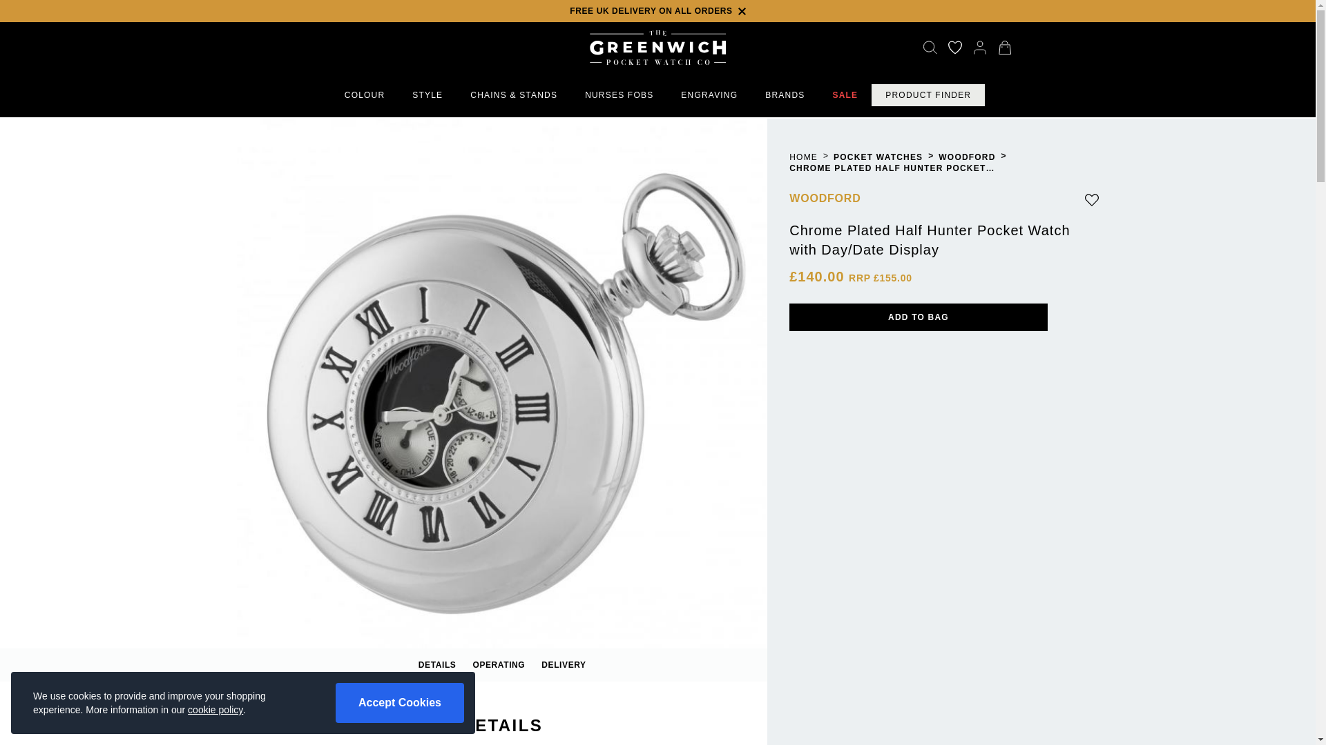  What do you see at coordinates (502, 665) in the screenshot?
I see `ENGRAVING` at bounding box center [502, 665].